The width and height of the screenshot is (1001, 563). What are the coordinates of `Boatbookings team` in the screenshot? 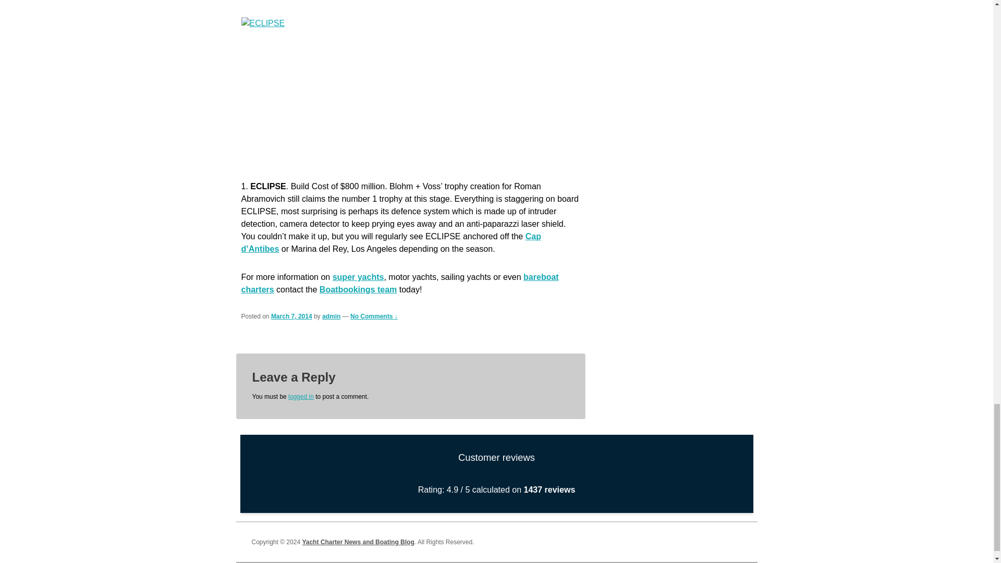 It's located at (358, 289).